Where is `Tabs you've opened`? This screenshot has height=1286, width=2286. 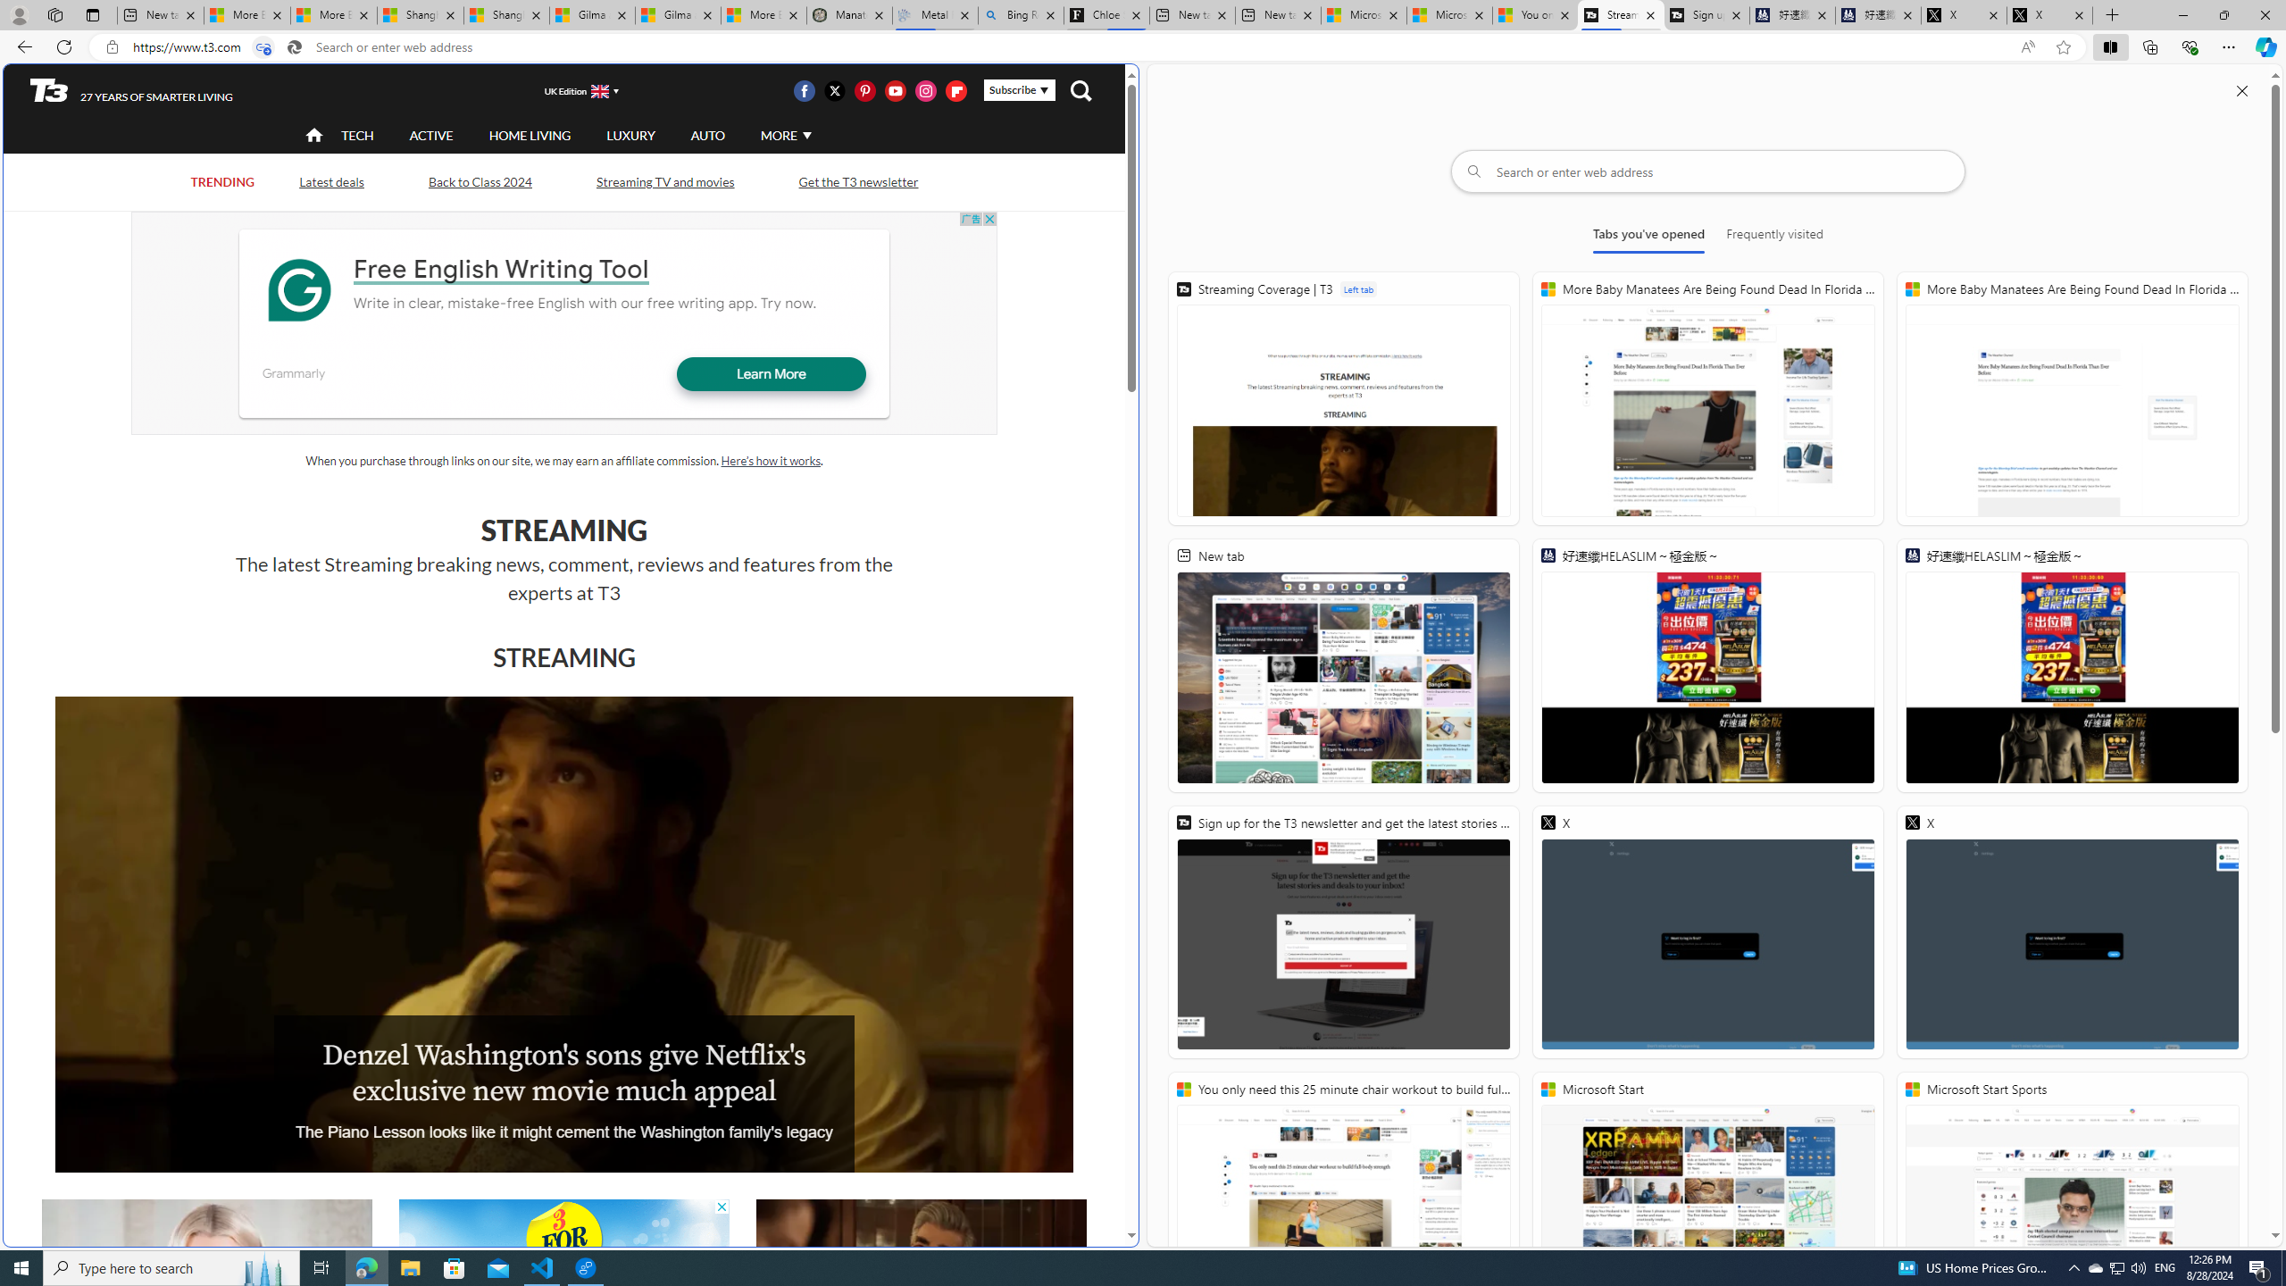 Tabs you've opened is located at coordinates (1648, 238).